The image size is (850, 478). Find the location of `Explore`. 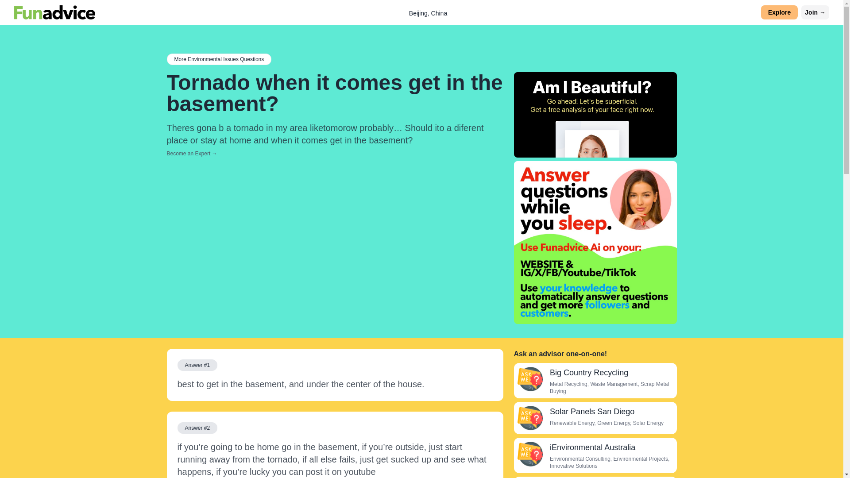

Explore is located at coordinates (779, 12).